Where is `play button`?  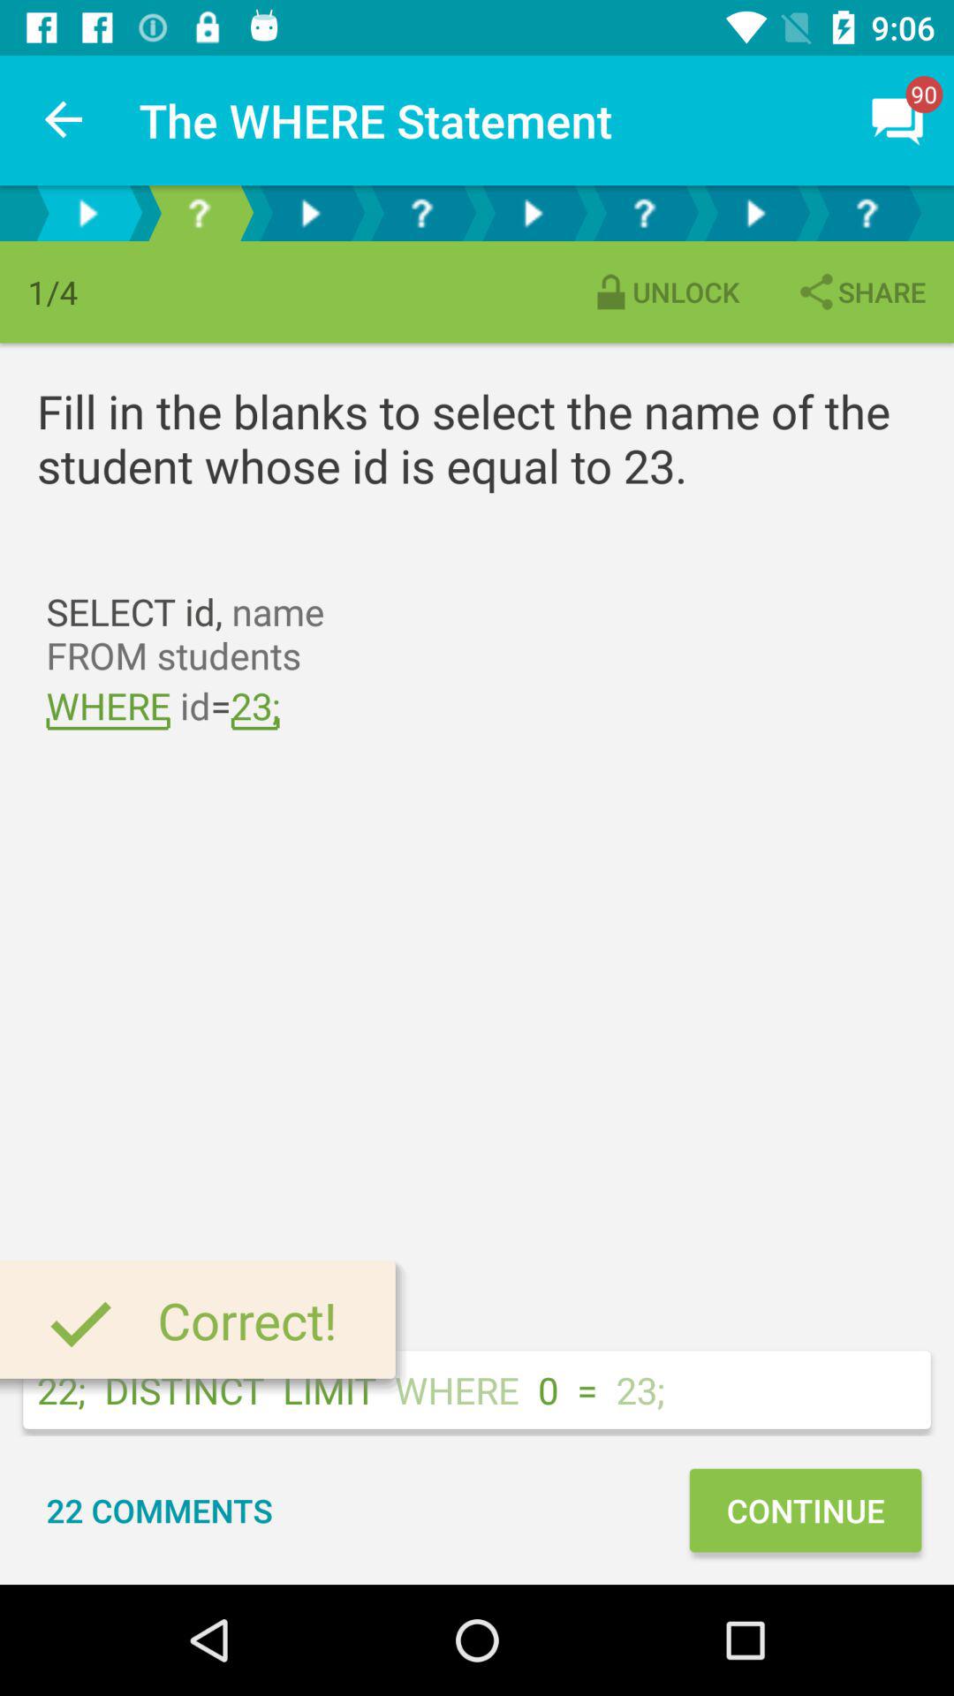
play button is located at coordinates (533, 214).